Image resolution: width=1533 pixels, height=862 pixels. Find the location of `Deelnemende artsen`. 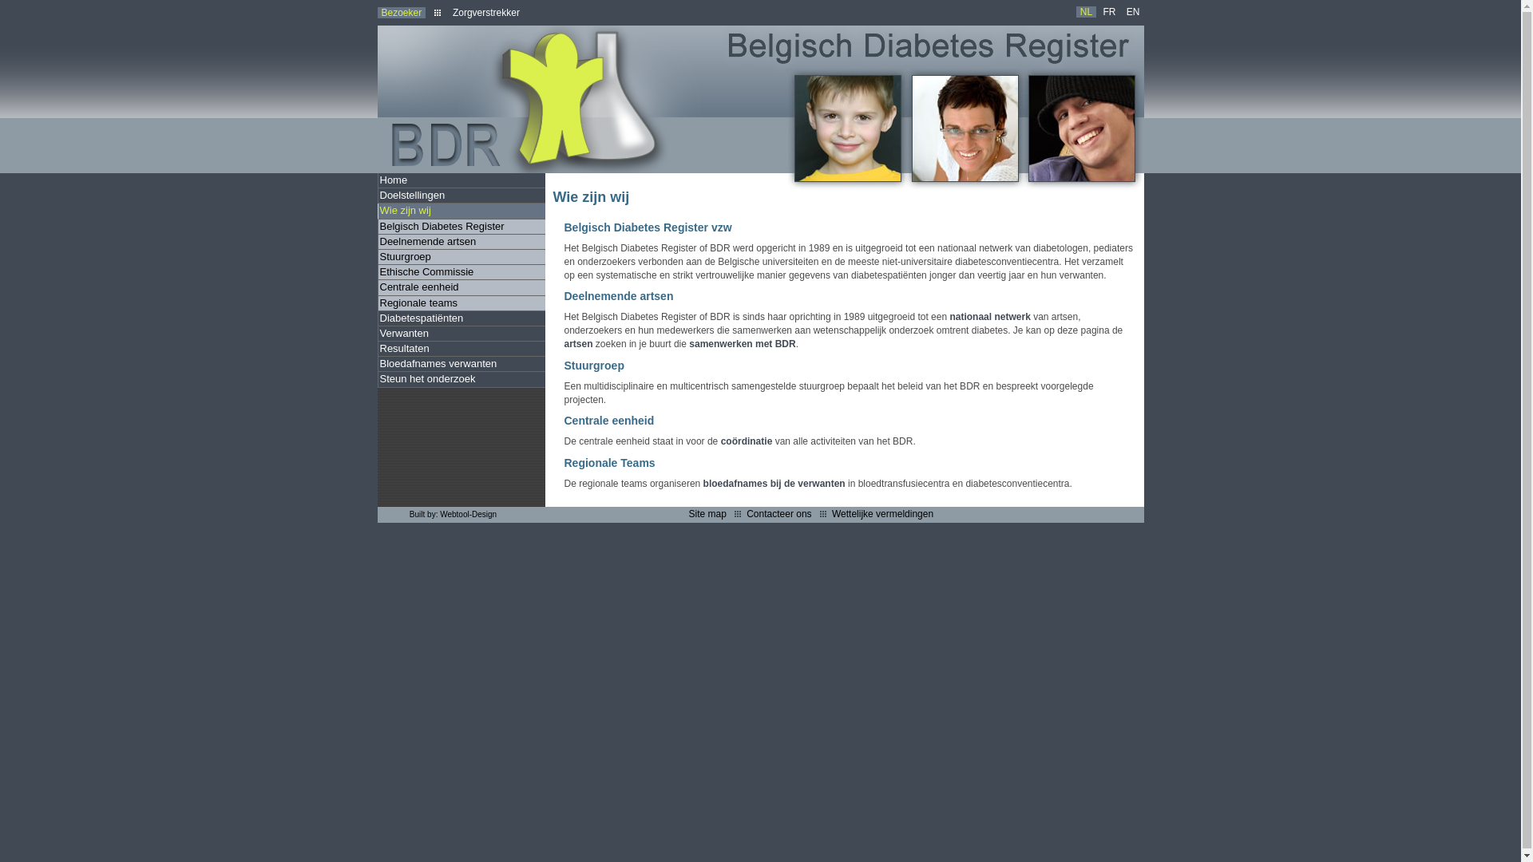

Deelnemende artsen is located at coordinates (461, 243).